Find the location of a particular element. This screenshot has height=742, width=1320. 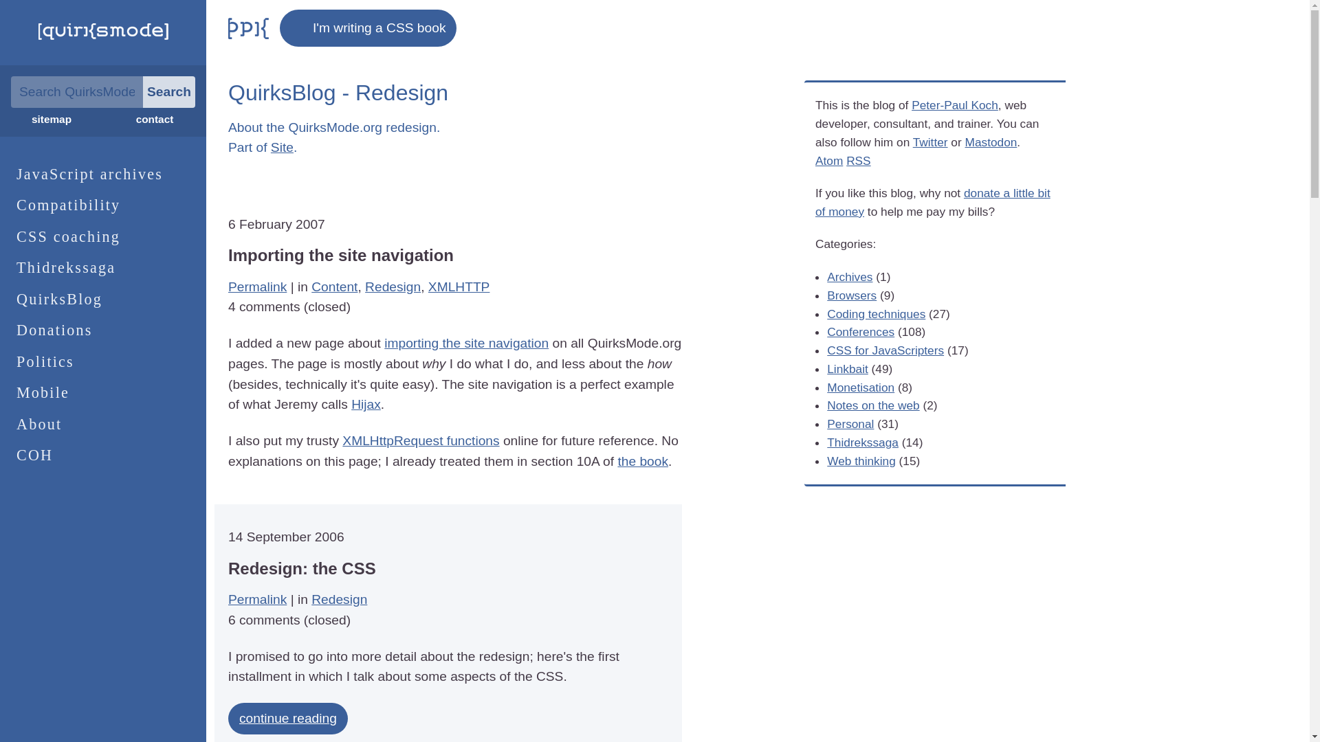

Conferences I attended is located at coordinates (861, 331).